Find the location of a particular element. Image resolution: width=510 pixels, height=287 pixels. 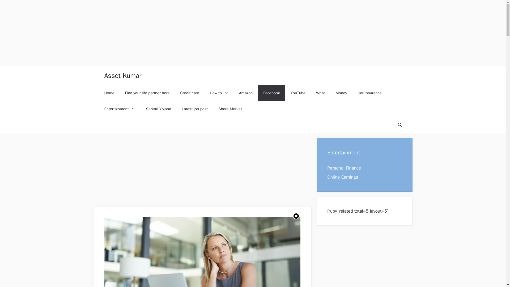

Sarkari Yojana is located at coordinates (158, 109).